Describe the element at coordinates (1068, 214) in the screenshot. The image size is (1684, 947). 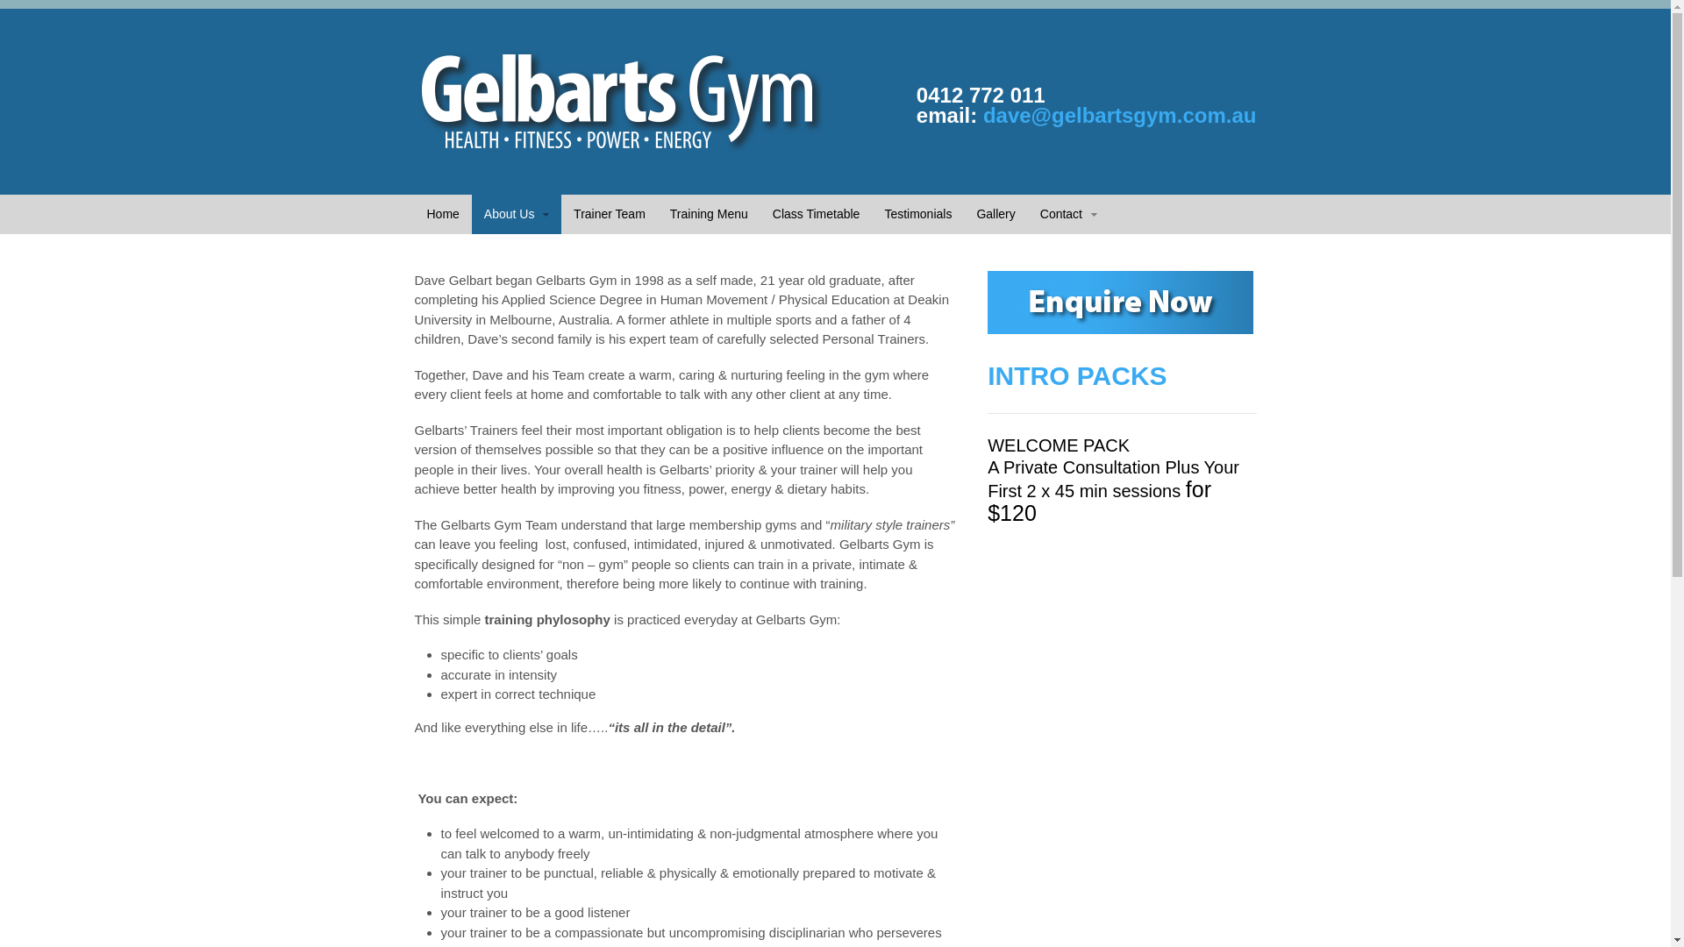
I see `Contact` at that location.